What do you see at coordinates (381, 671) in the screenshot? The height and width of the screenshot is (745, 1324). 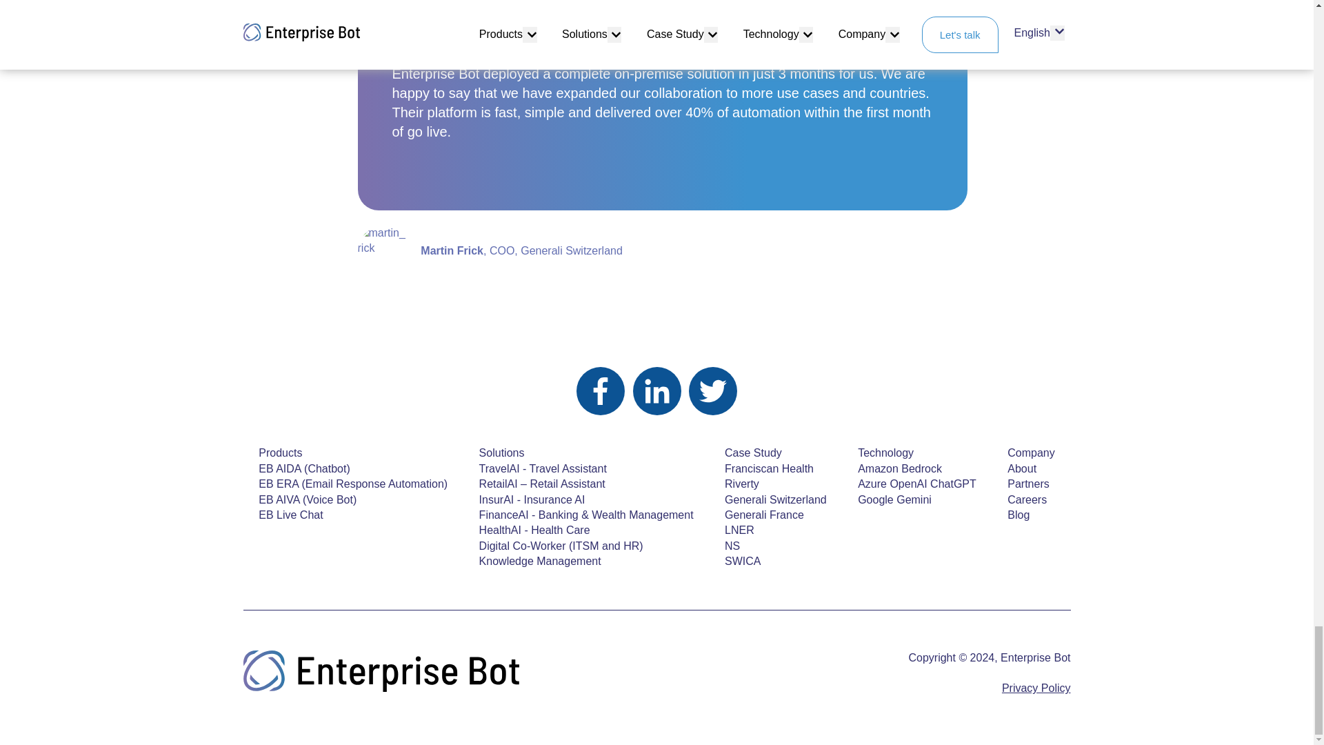 I see `logo` at bounding box center [381, 671].